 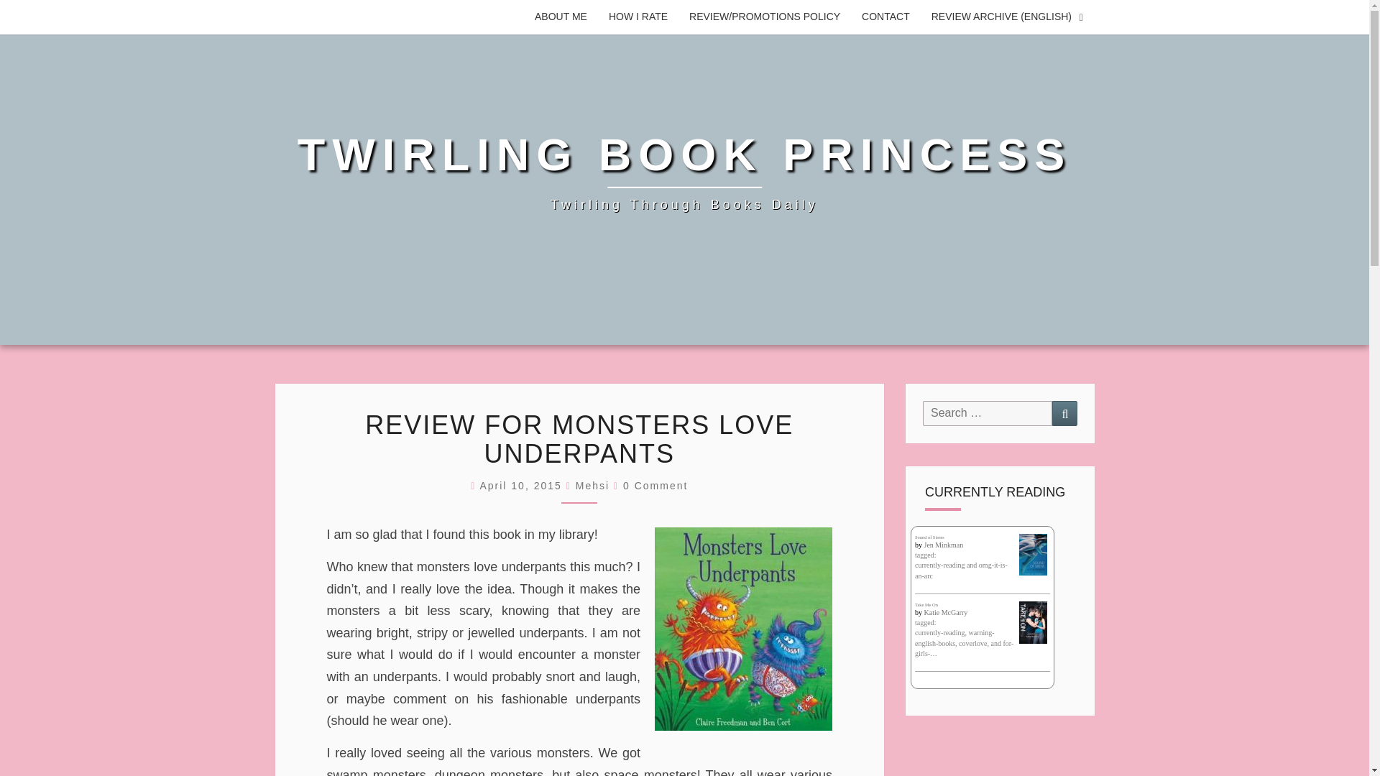 What do you see at coordinates (684, 172) in the screenshot?
I see `Twirling Book Princess` at bounding box center [684, 172].